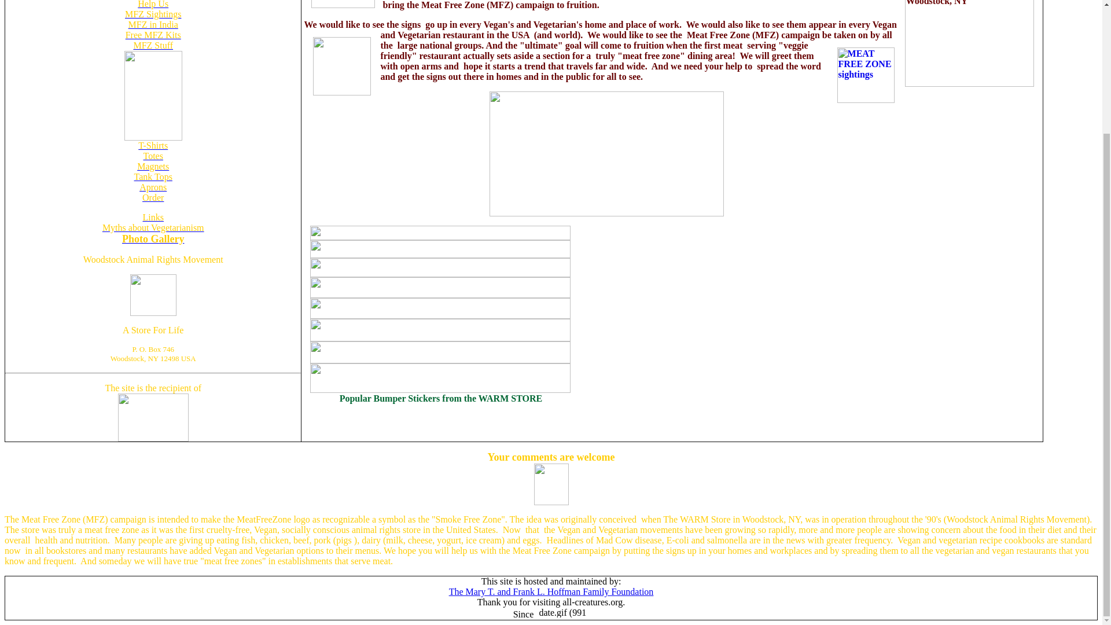 The height and width of the screenshot is (625, 1111). Describe the element at coordinates (153, 5) in the screenshot. I see `Help Us` at that location.